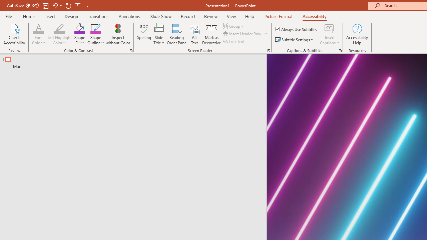  I want to click on Shape Outline, so click(95, 34).